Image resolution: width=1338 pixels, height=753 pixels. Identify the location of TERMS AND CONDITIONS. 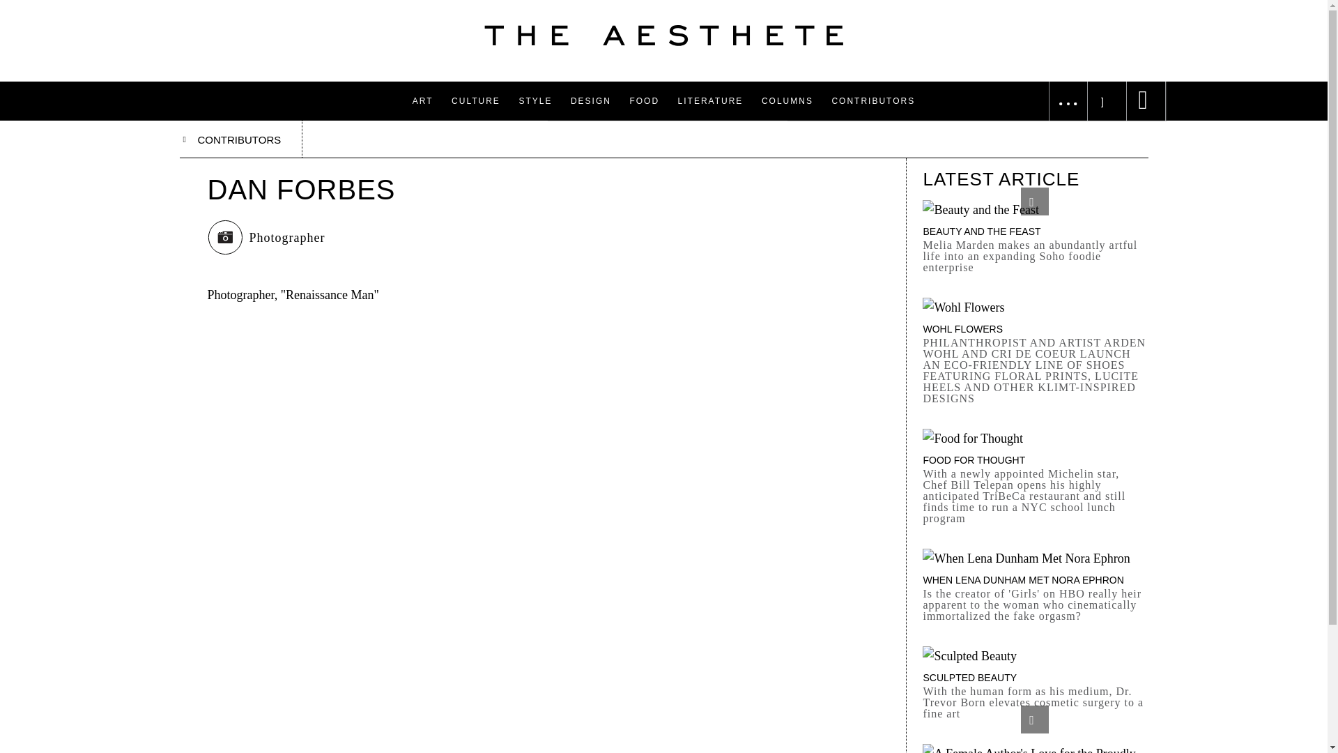
(910, 31).